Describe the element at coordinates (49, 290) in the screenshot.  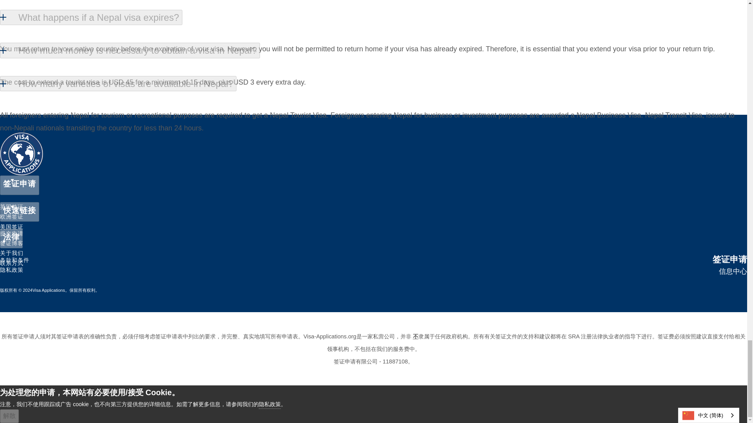
I see `Visa Applications` at that location.